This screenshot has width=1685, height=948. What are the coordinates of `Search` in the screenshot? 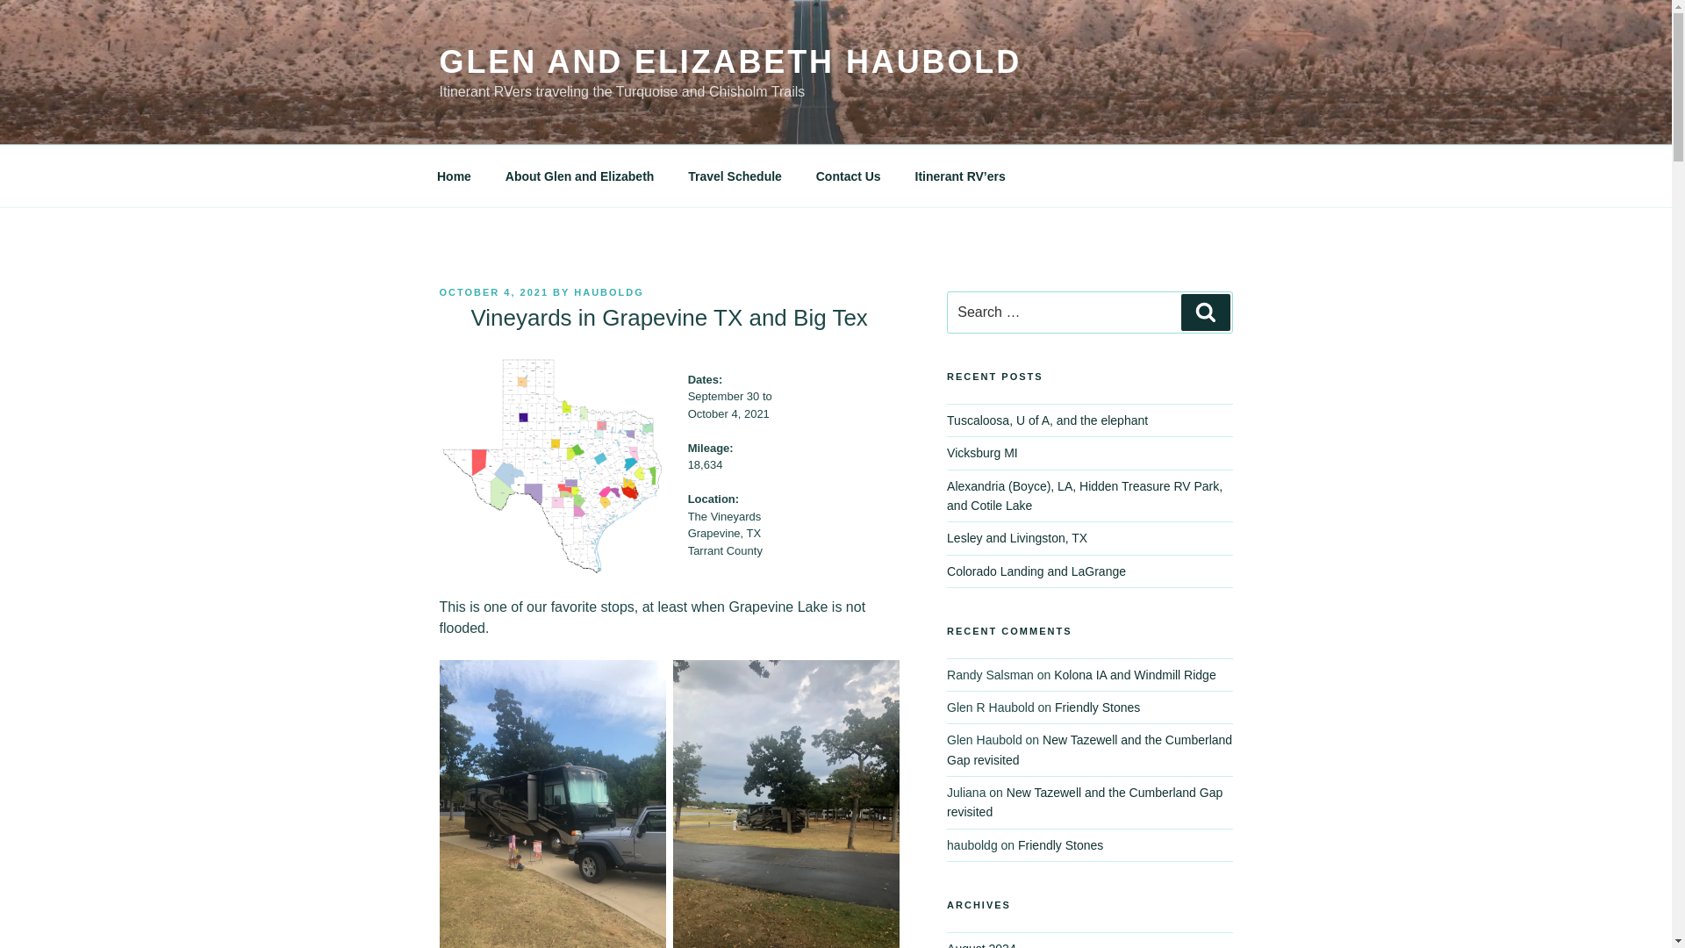 It's located at (1205, 312).